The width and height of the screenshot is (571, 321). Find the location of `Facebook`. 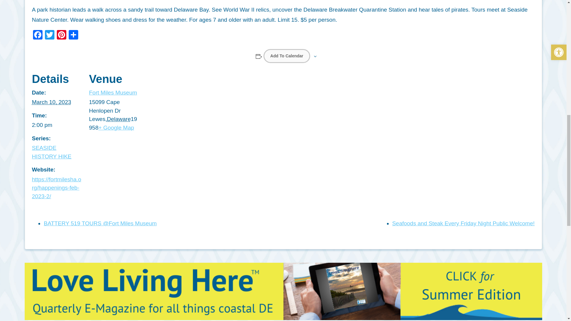

Facebook is located at coordinates (38, 36).